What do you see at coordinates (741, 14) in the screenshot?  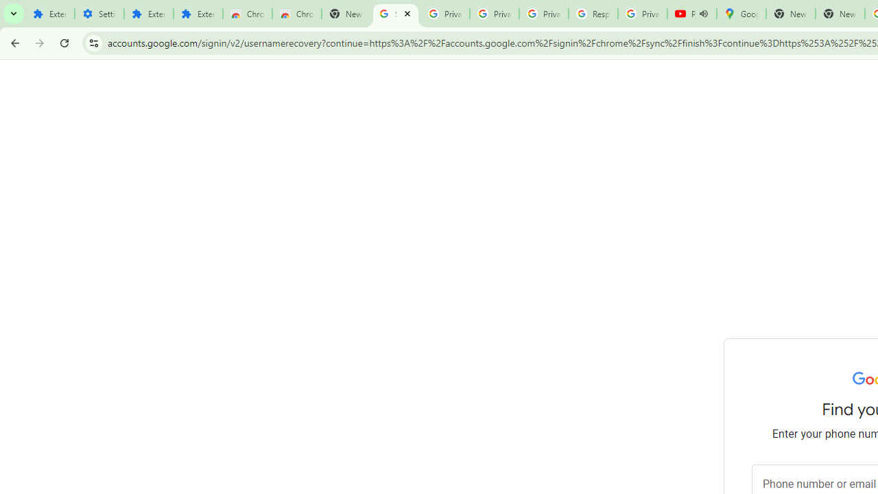 I see `Google Maps` at bounding box center [741, 14].